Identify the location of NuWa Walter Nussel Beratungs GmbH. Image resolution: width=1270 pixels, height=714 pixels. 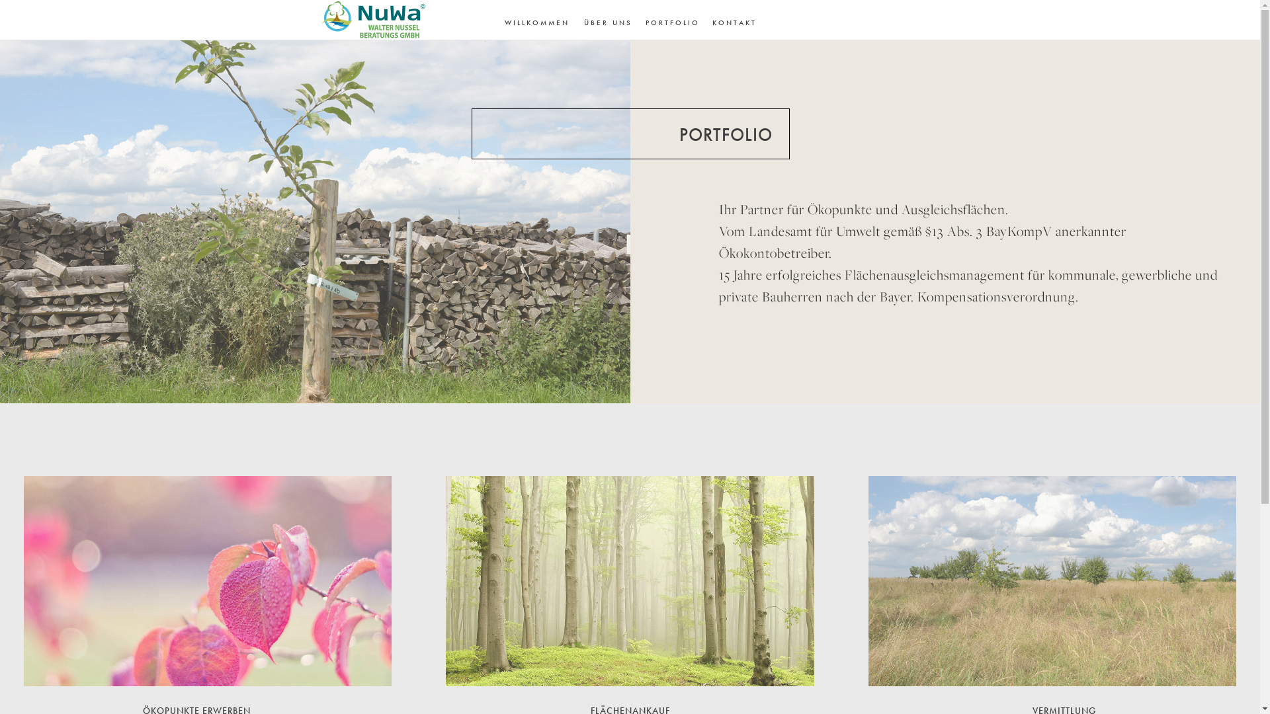
(374, 20).